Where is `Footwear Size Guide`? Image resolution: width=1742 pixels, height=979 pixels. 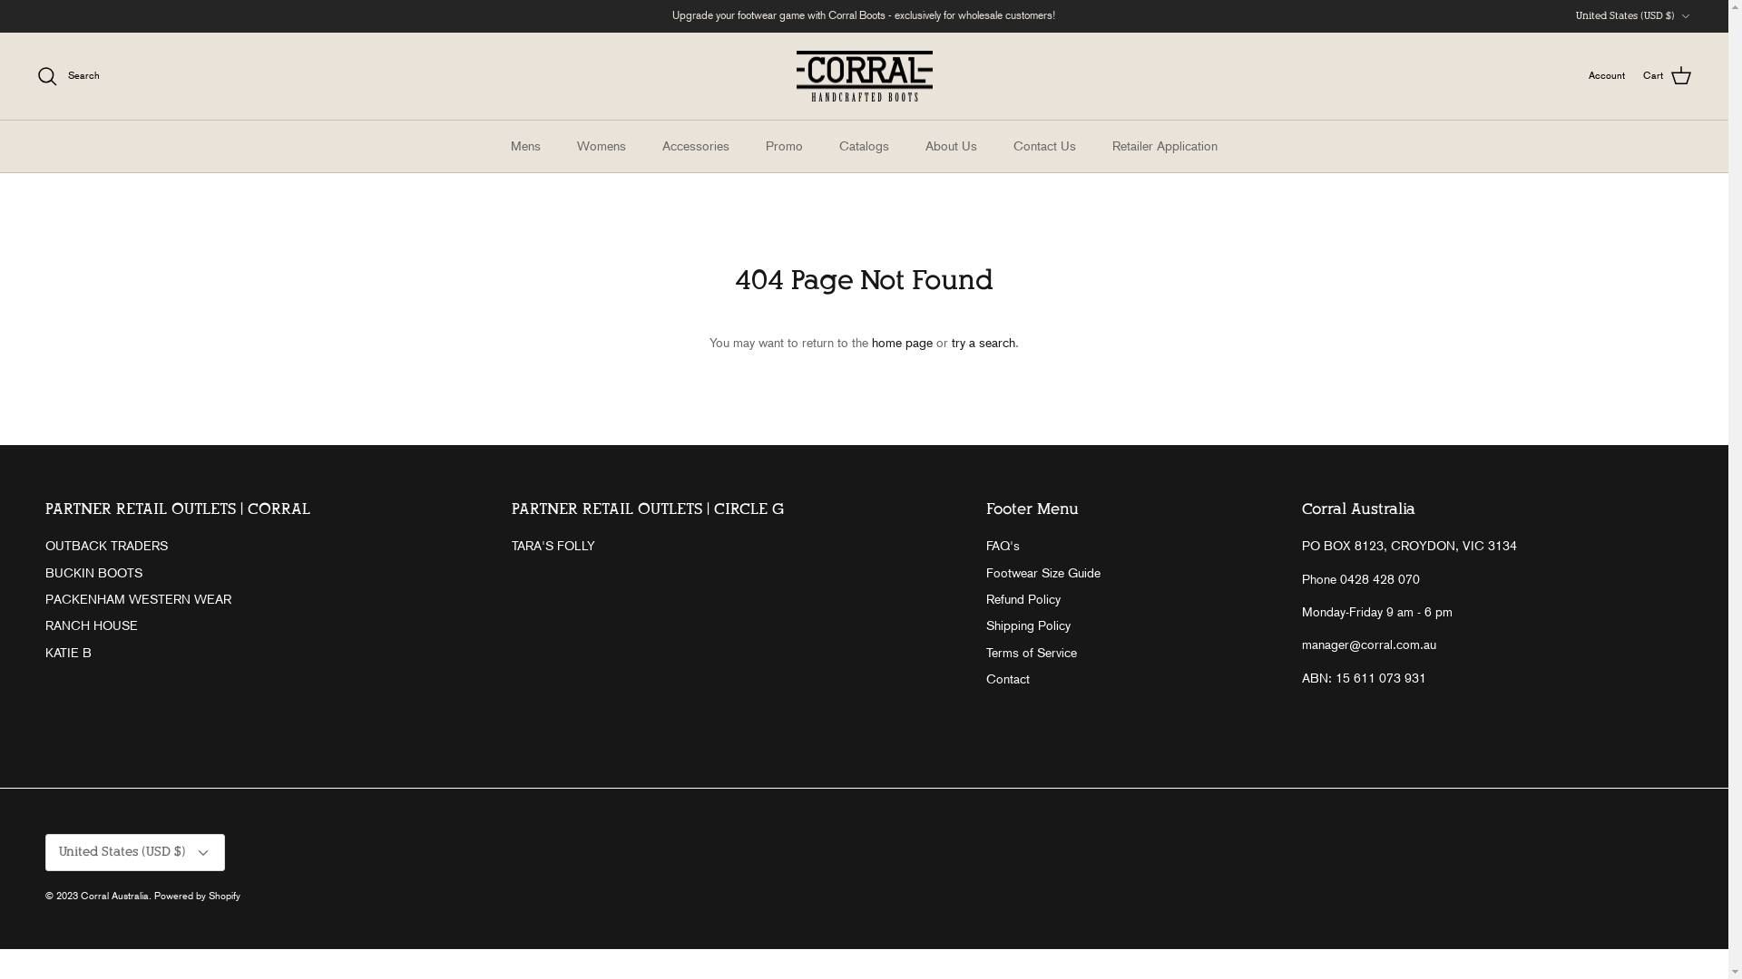
Footwear Size Guide is located at coordinates (1043, 573).